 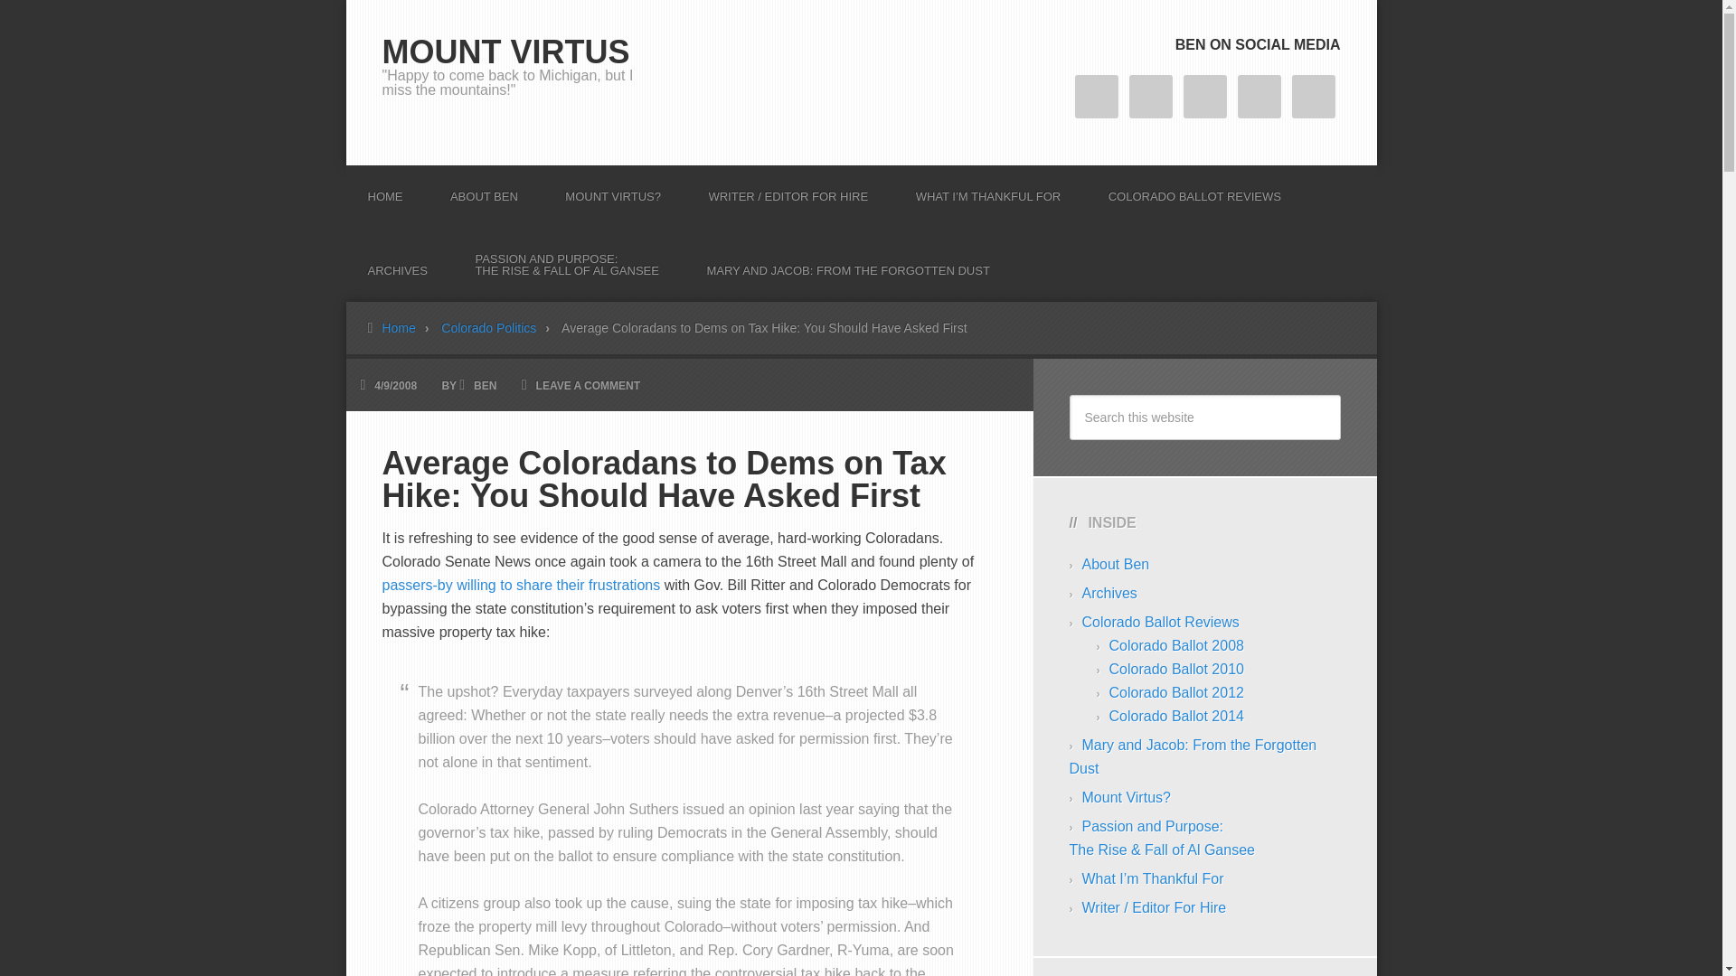 What do you see at coordinates (1194, 190) in the screenshot?
I see `COLORADO BALLOT REVIEWS` at bounding box center [1194, 190].